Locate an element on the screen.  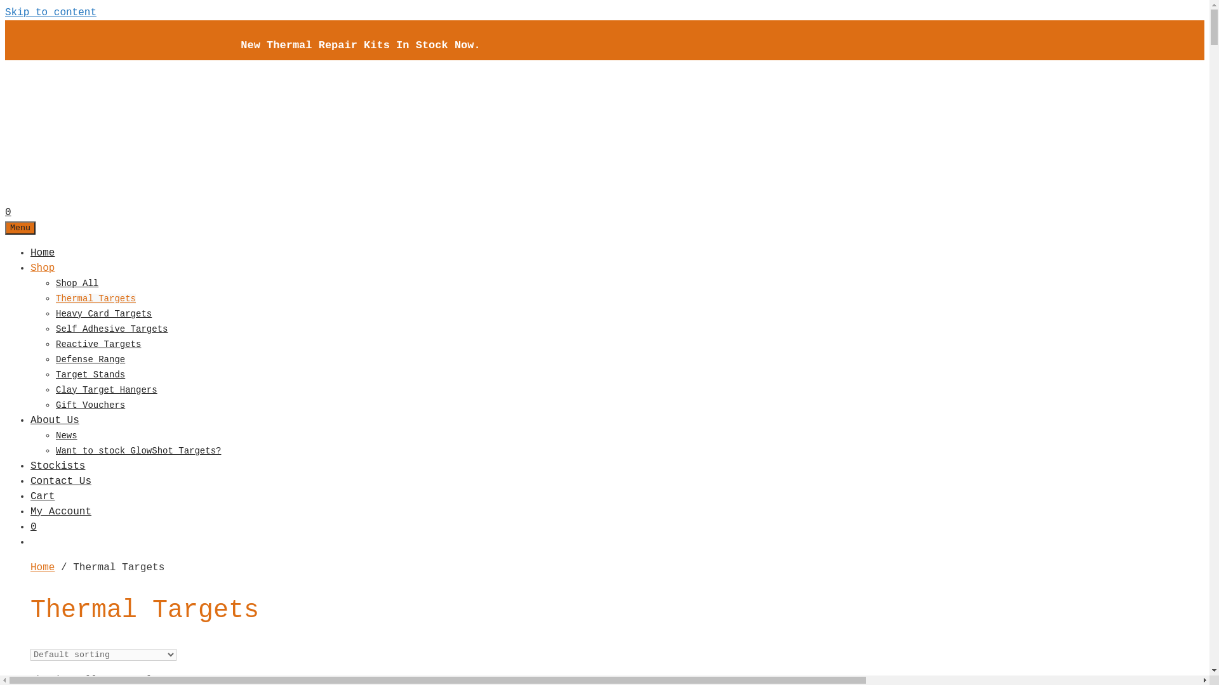
Thermal Targets is located at coordinates (96, 298).